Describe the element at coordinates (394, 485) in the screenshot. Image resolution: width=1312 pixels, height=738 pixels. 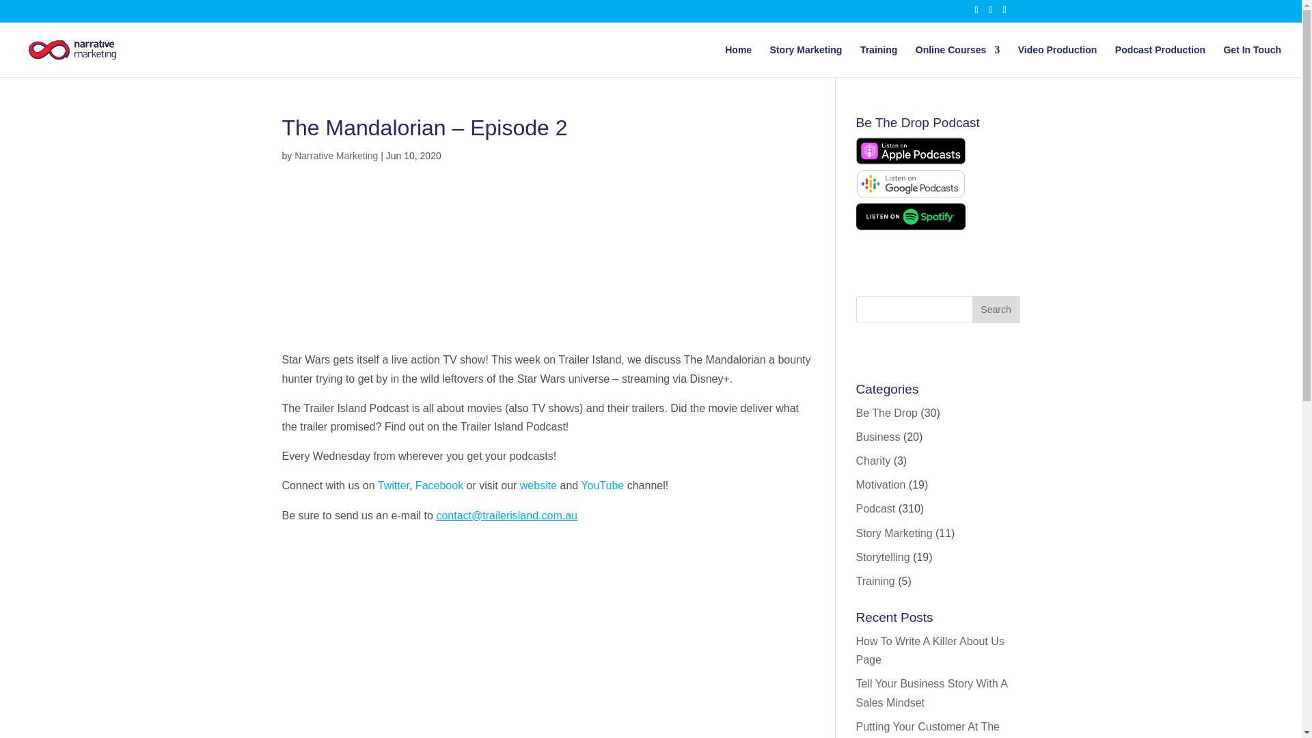
I see `Twitter` at that location.